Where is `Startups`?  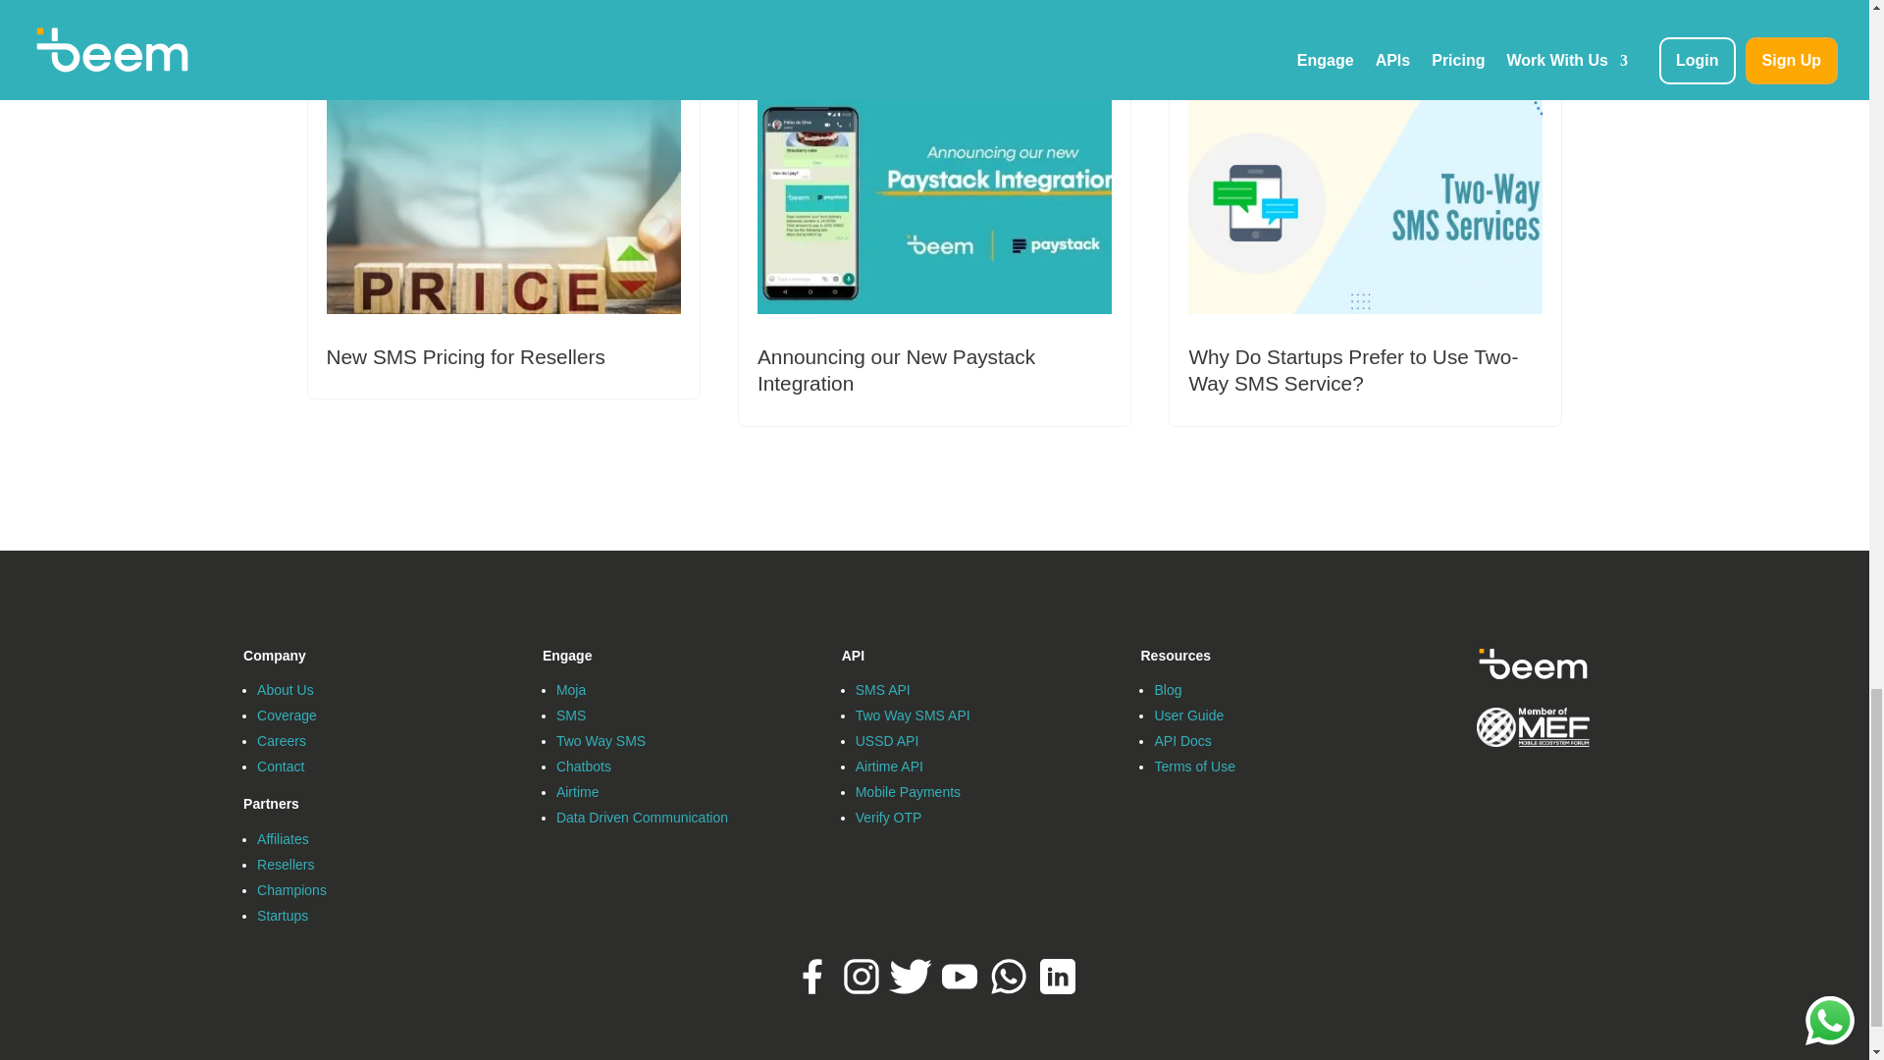 Startups is located at coordinates (283, 915).